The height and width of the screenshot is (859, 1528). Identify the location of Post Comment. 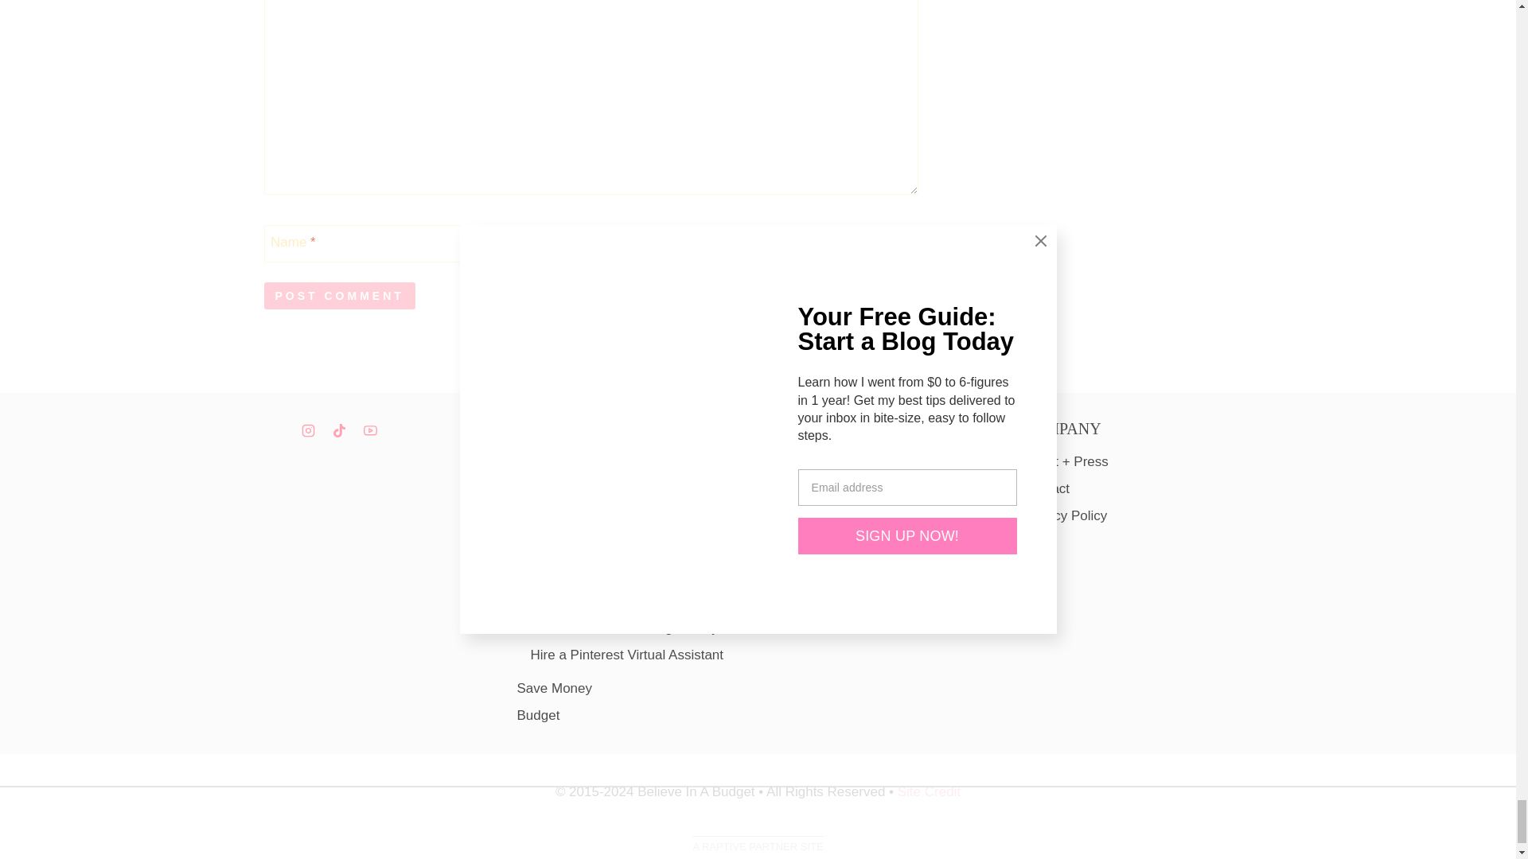
(340, 296).